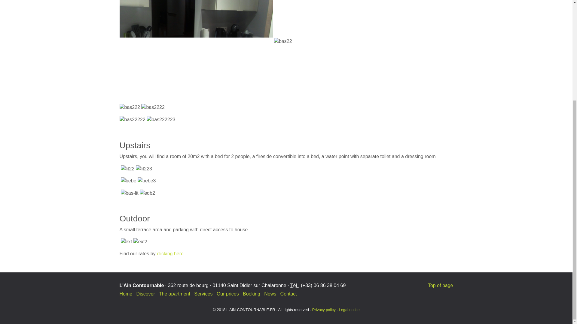 Image resolution: width=577 pixels, height=324 pixels. I want to click on Our news, so click(270, 294).